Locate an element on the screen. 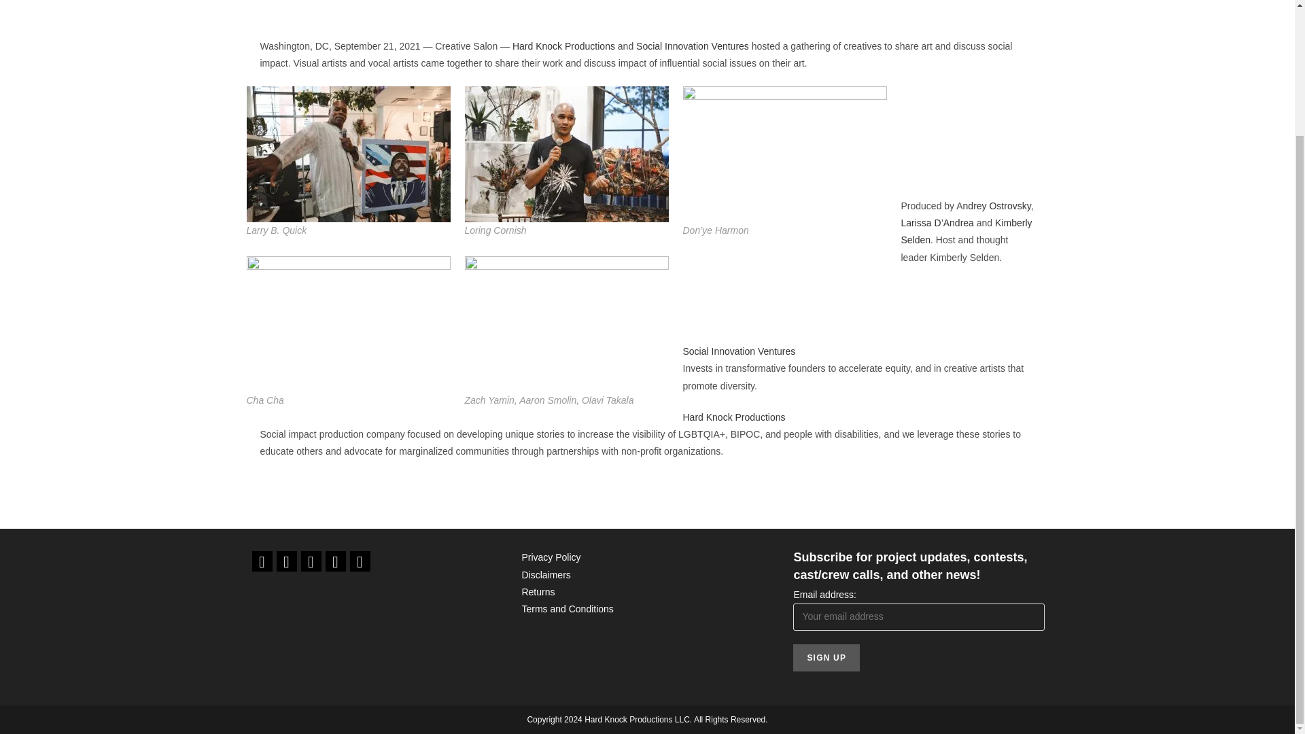 The image size is (1305, 734). Hard Knock Productions is located at coordinates (563, 46).